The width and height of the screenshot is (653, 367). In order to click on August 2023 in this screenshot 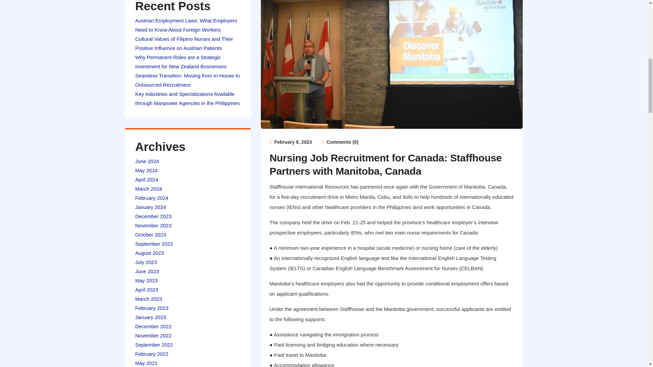, I will do `click(149, 253)`.